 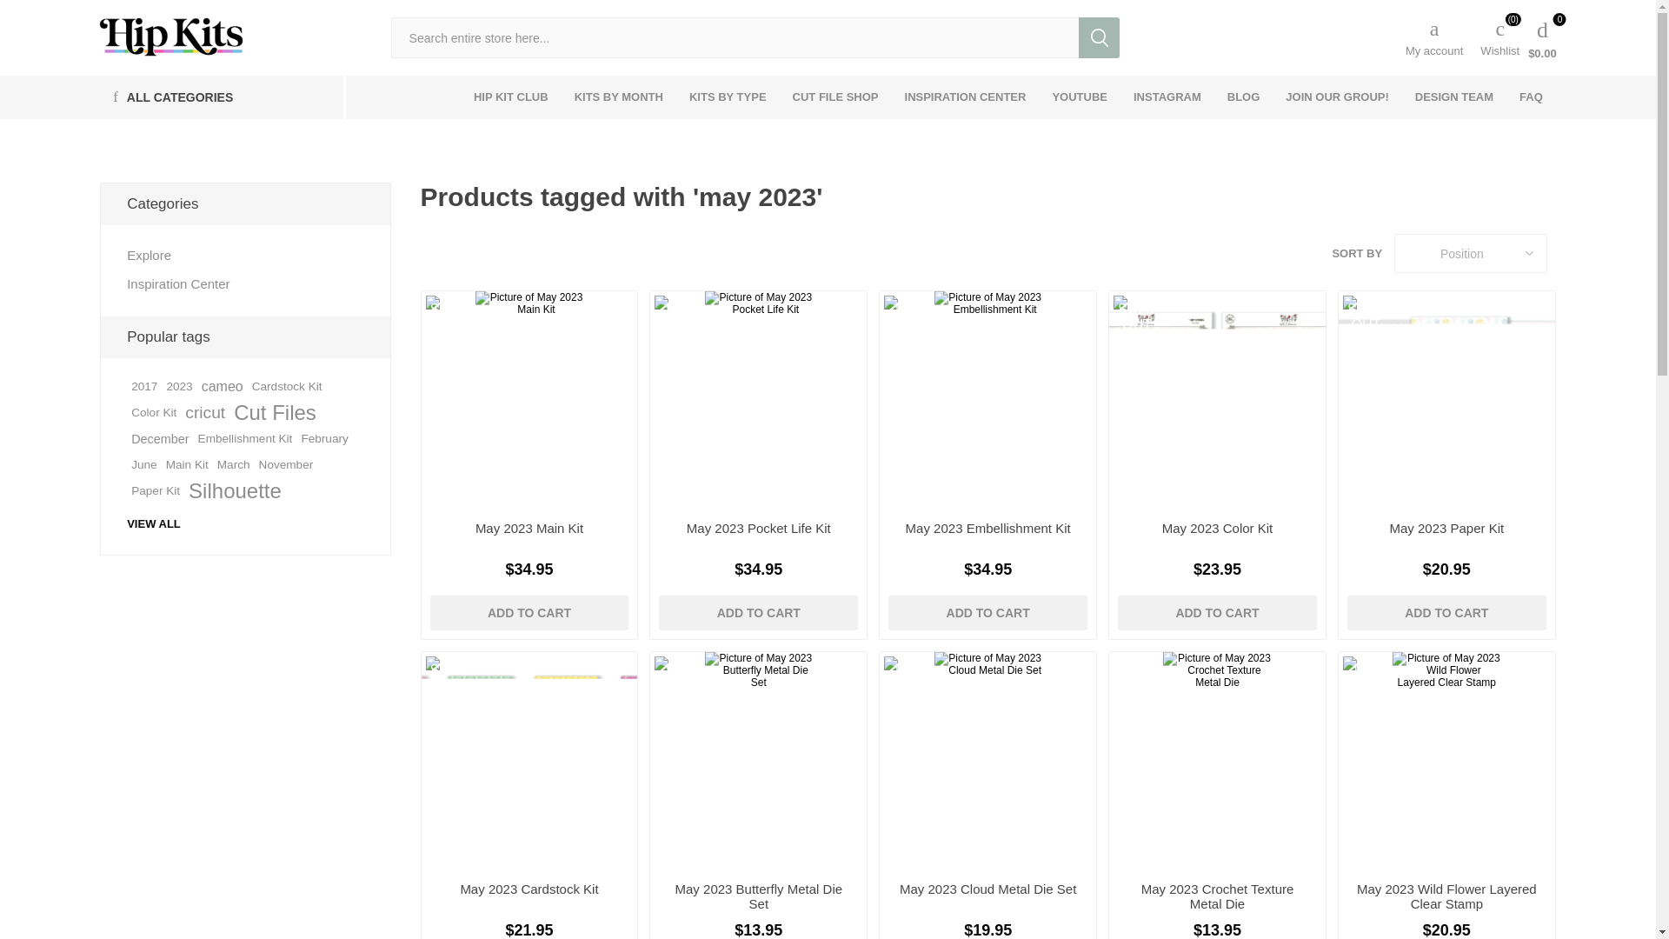 What do you see at coordinates (1434, 37) in the screenshot?
I see `My account` at bounding box center [1434, 37].